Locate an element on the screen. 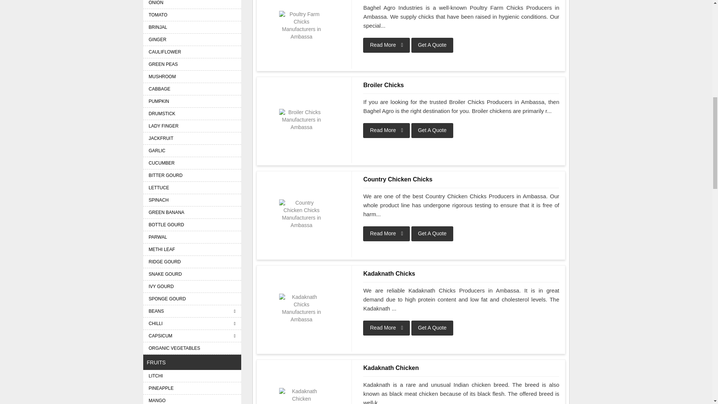  Broiler Chicks is located at coordinates (461, 85).